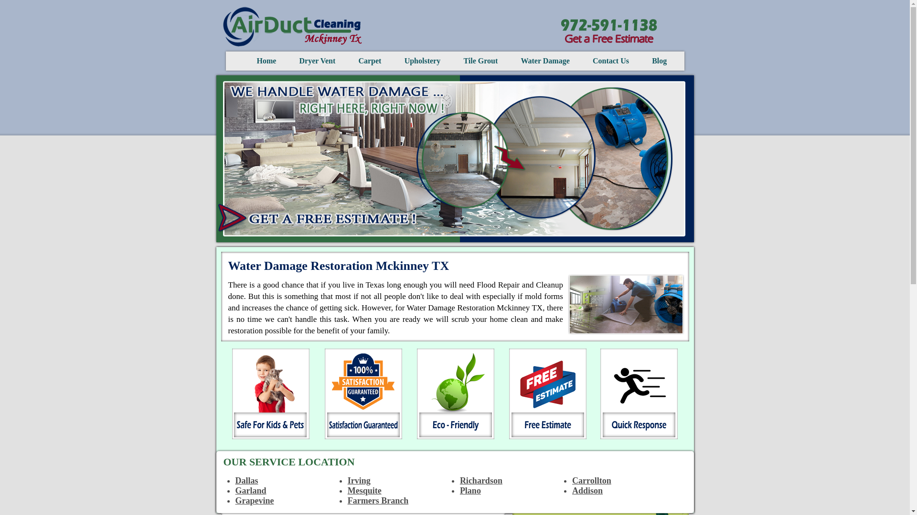 This screenshot has width=917, height=515. What do you see at coordinates (454, 393) in the screenshot?
I see `Affordable Services` at bounding box center [454, 393].